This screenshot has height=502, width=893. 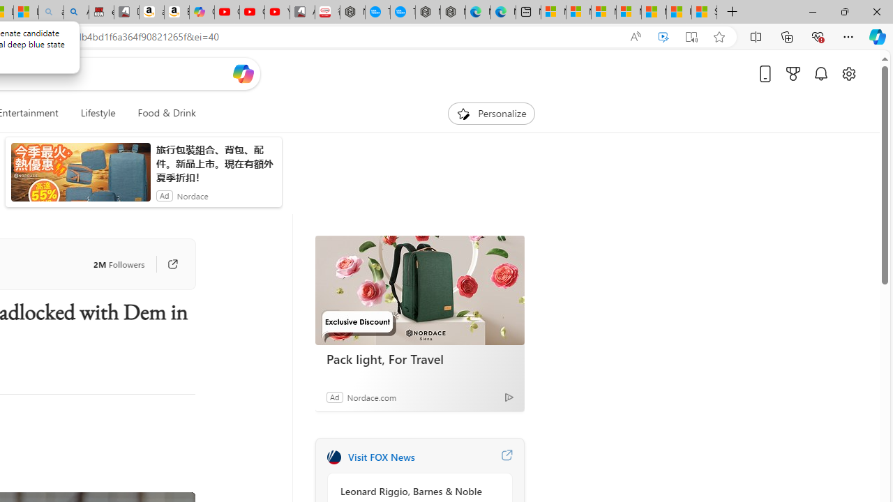 I want to click on The most popular Google 'how to' searches, so click(x=403, y=13).